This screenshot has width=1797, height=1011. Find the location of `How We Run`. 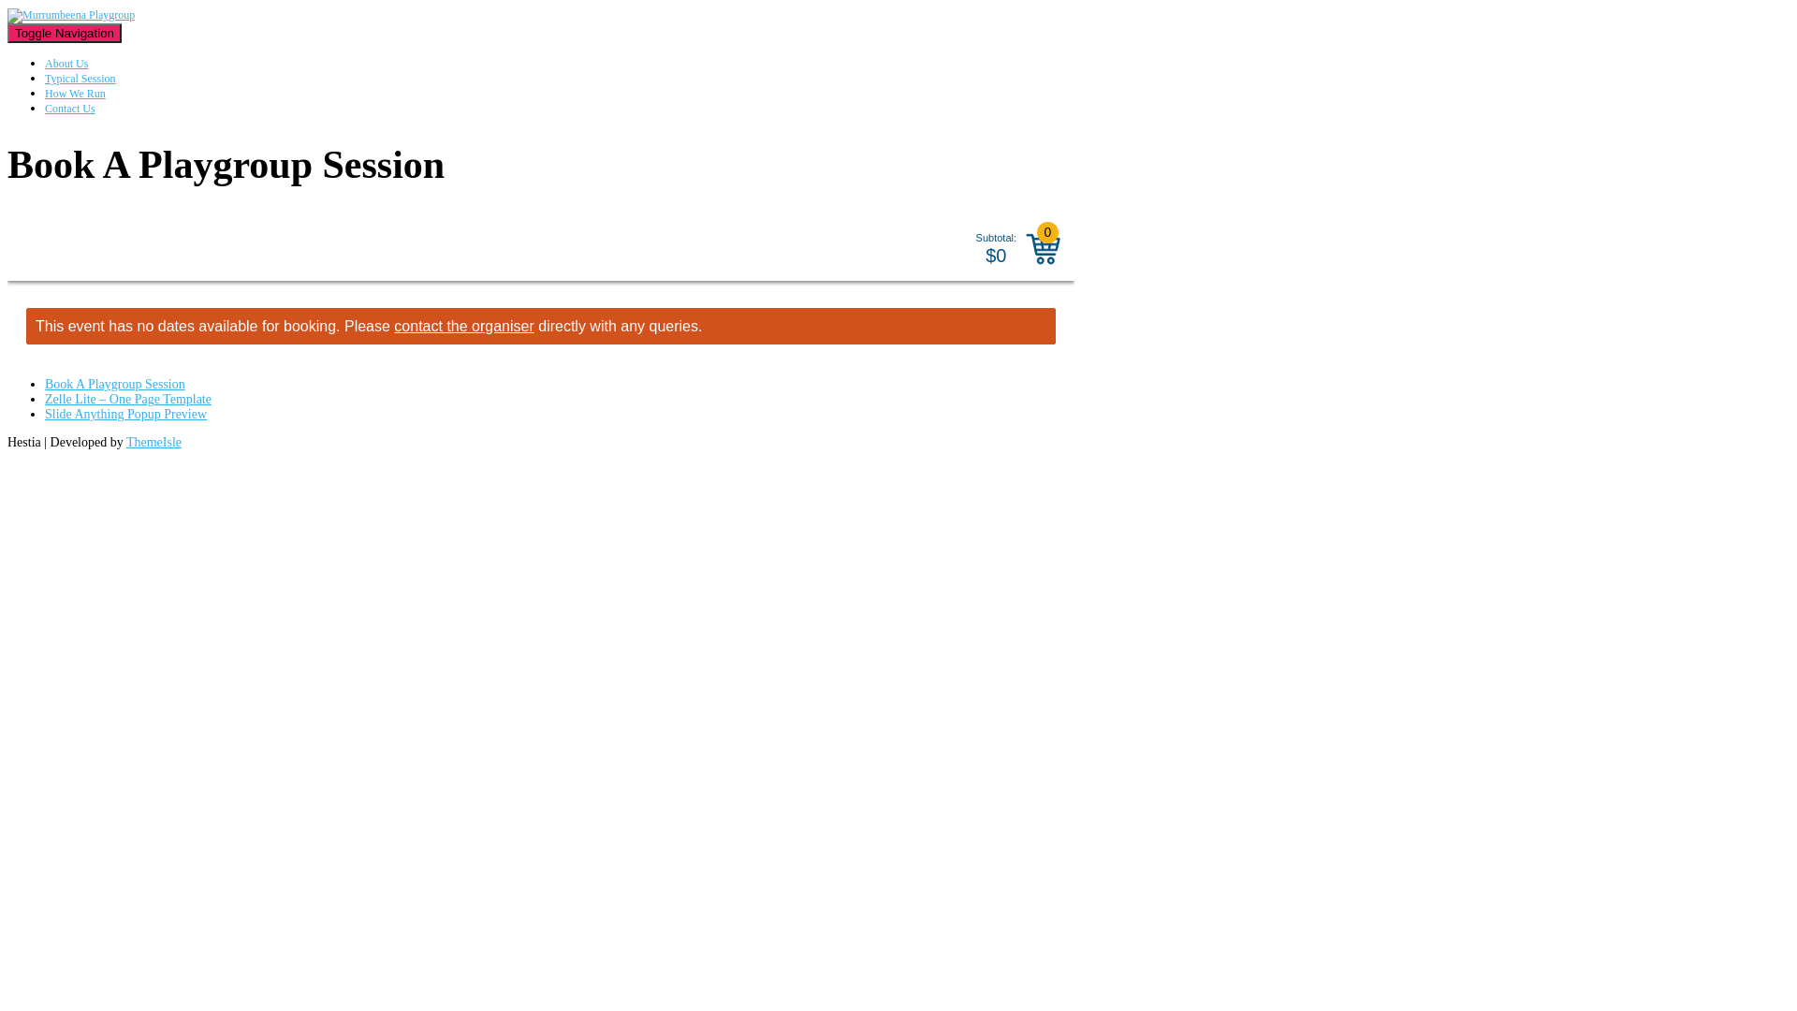

How We Run is located at coordinates (75, 94).